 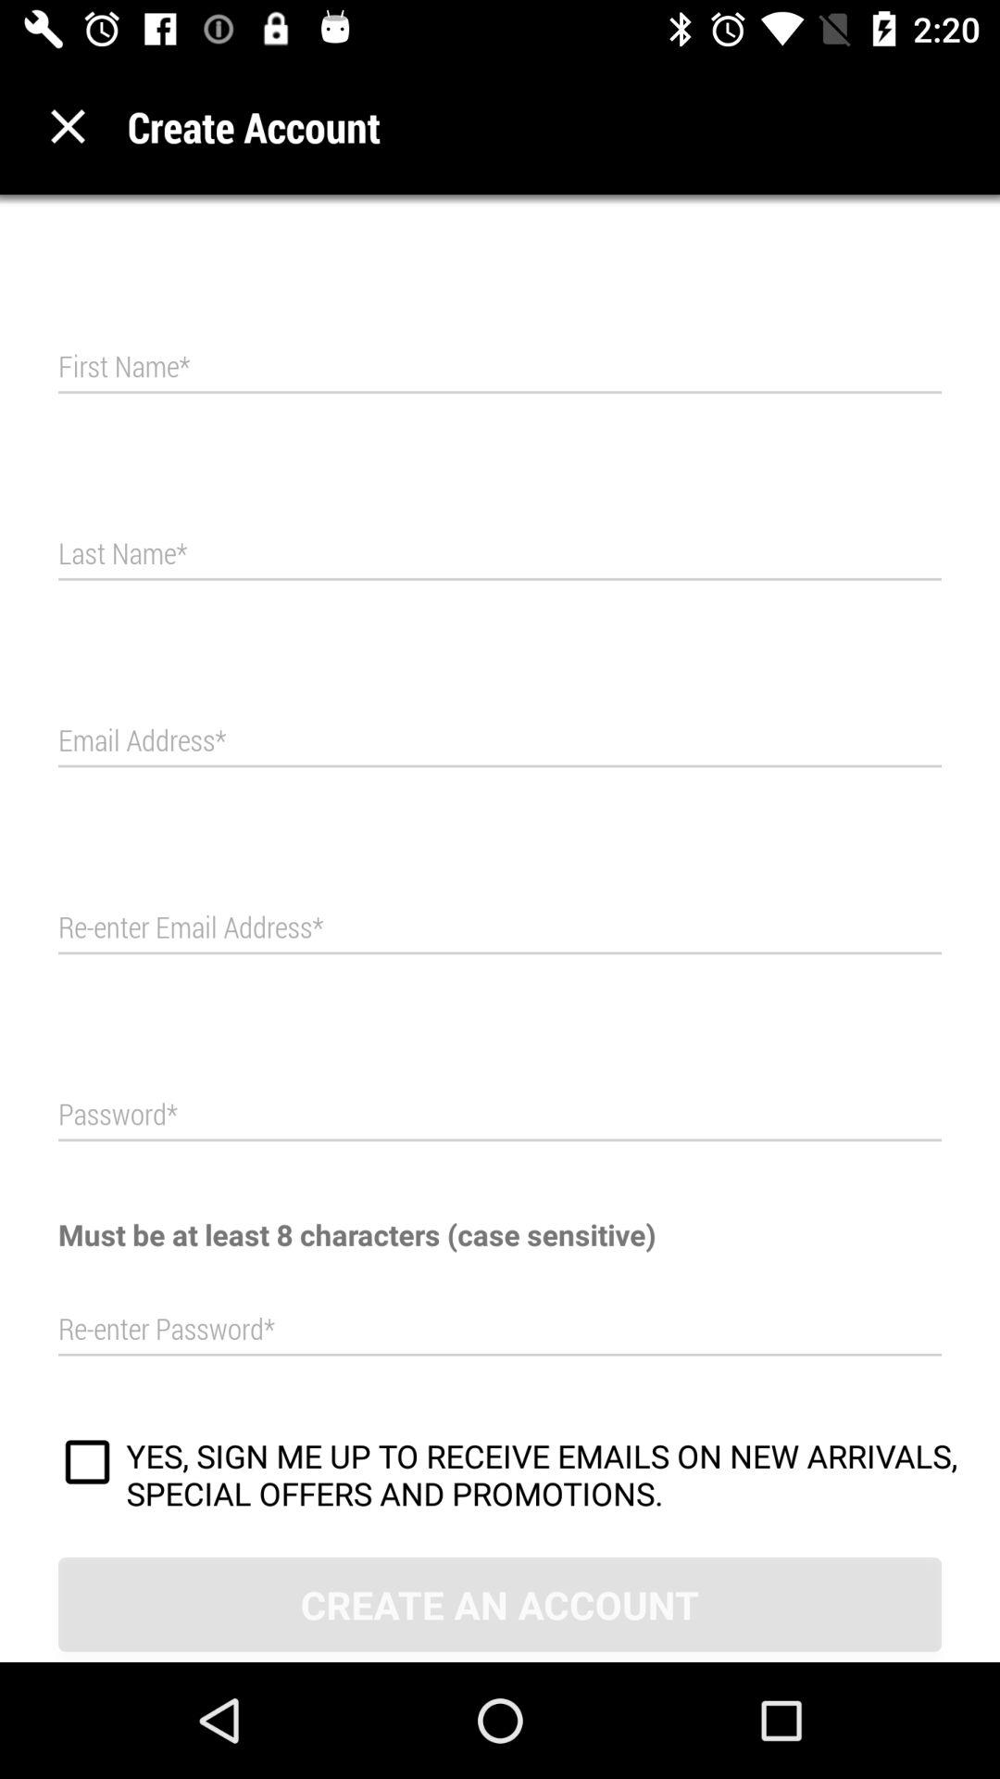 What do you see at coordinates (500, 928) in the screenshot?
I see `enter info` at bounding box center [500, 928].